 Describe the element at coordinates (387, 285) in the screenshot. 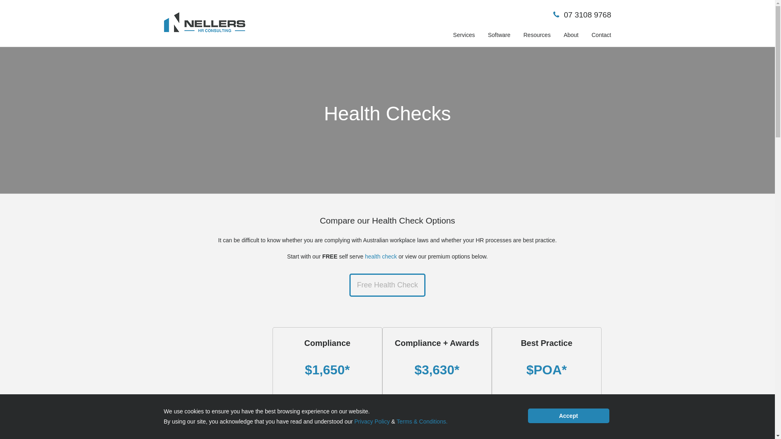

I see `Free Health Check` at that location.